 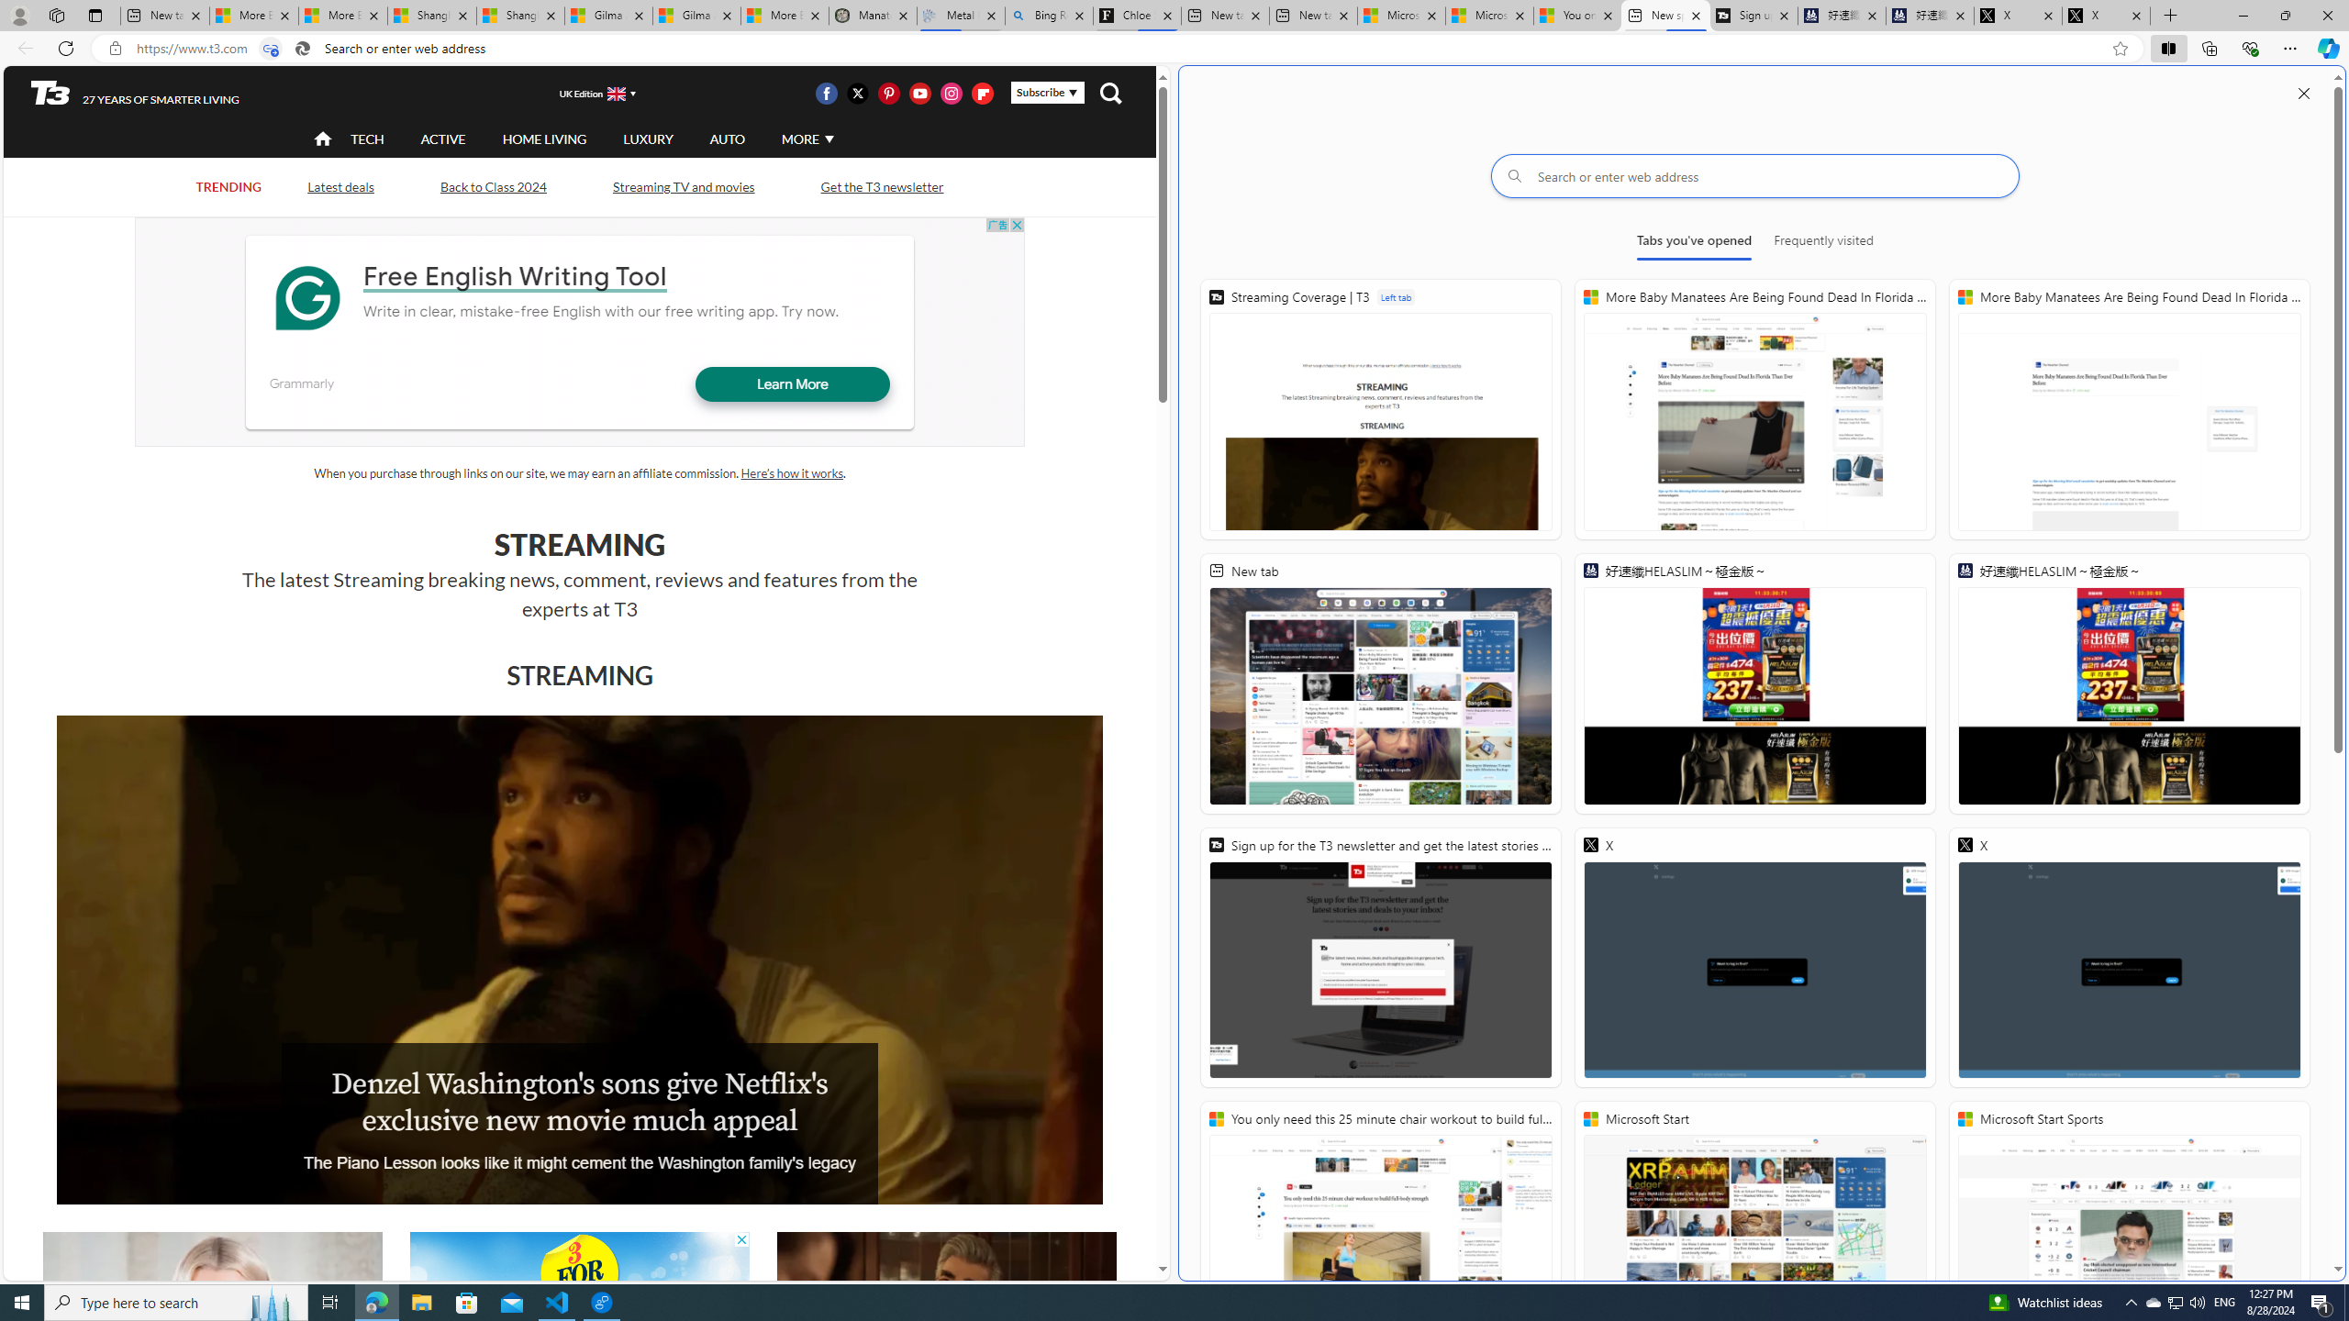 I want to click on Gilma and Hector both pose tropical trouble for Hawaii, so click(x=697, y=16).